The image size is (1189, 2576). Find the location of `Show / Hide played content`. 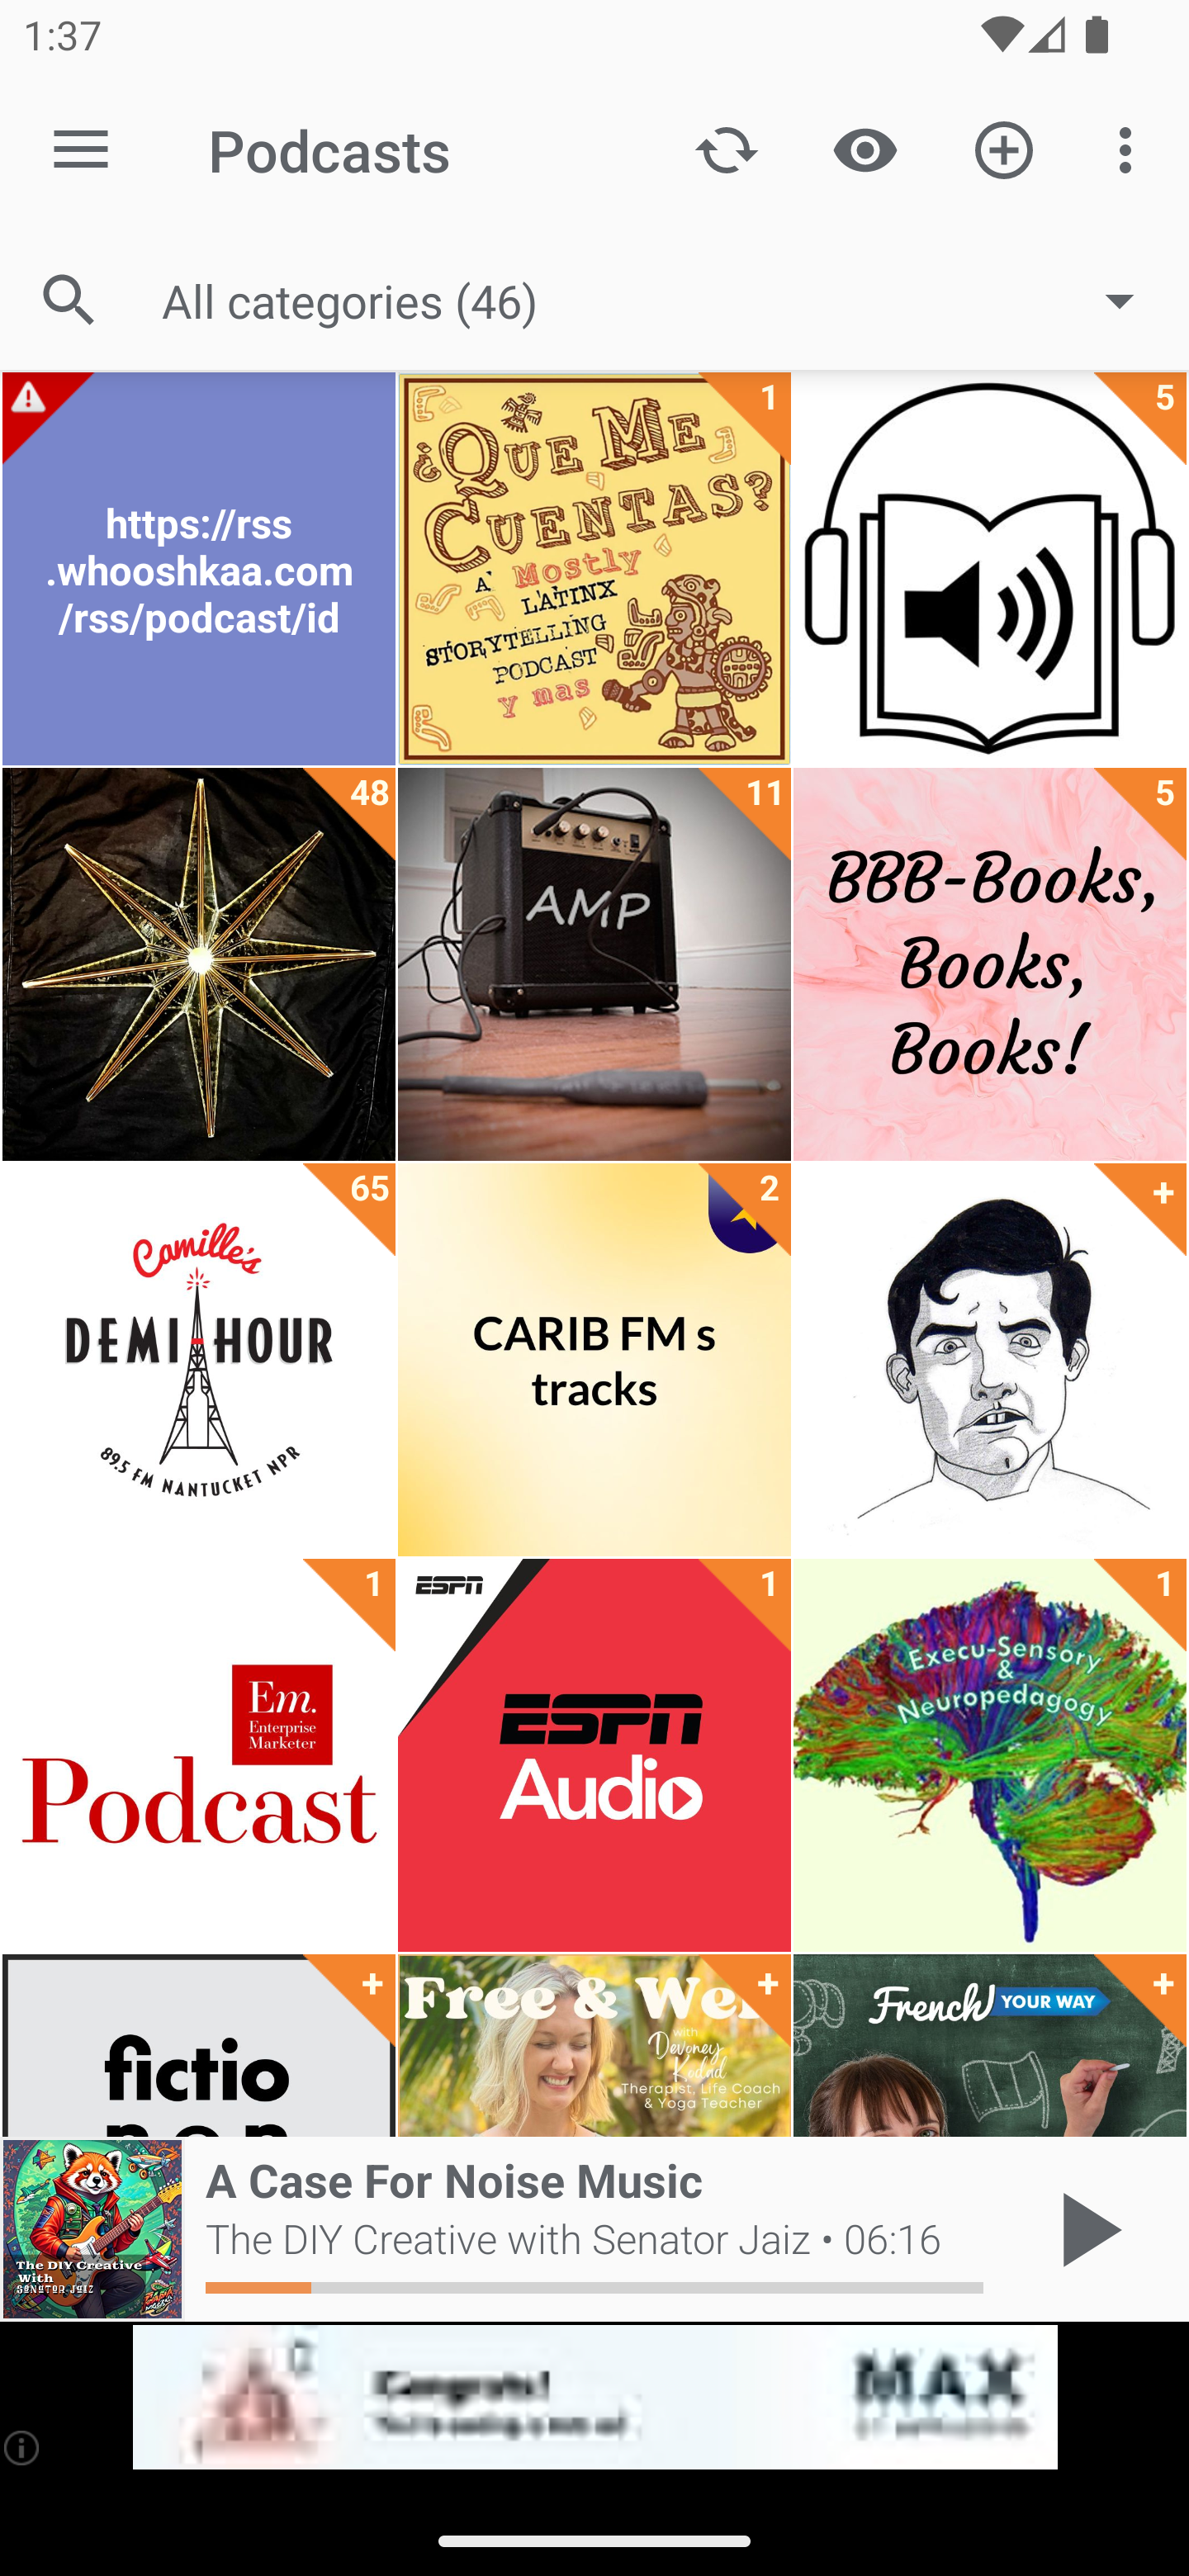

Show / Hide played content is located at coordinates (865, 149).